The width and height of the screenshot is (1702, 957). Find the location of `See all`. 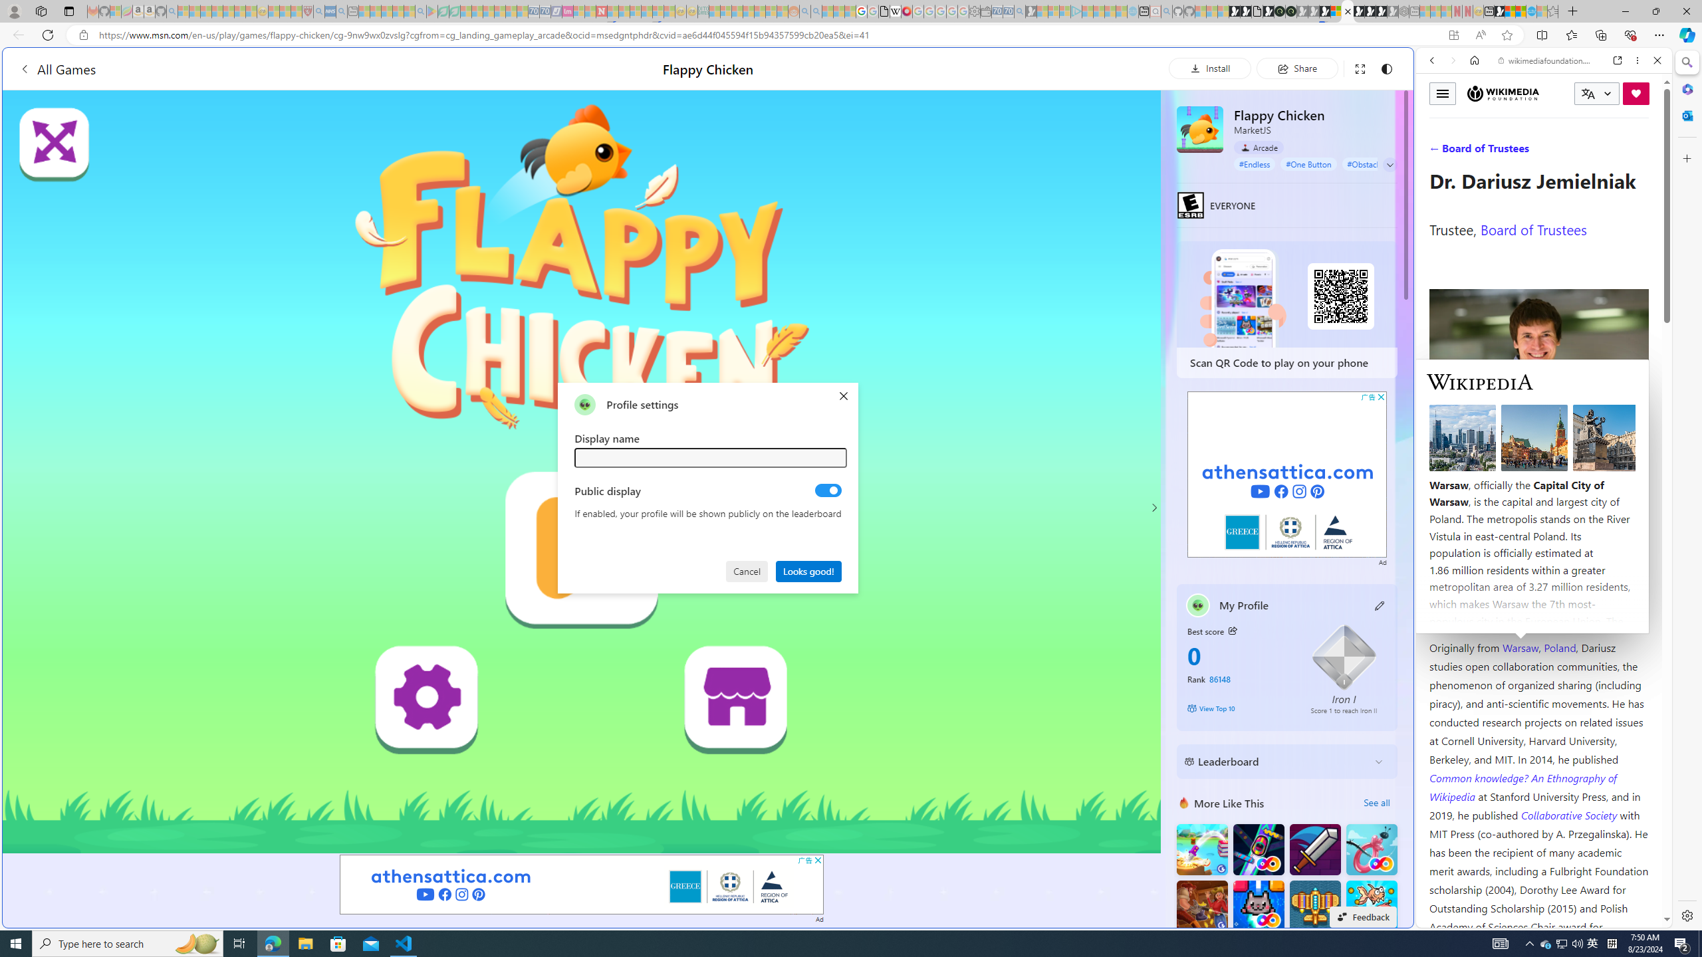

See all is located at coordinates (1376, 803).